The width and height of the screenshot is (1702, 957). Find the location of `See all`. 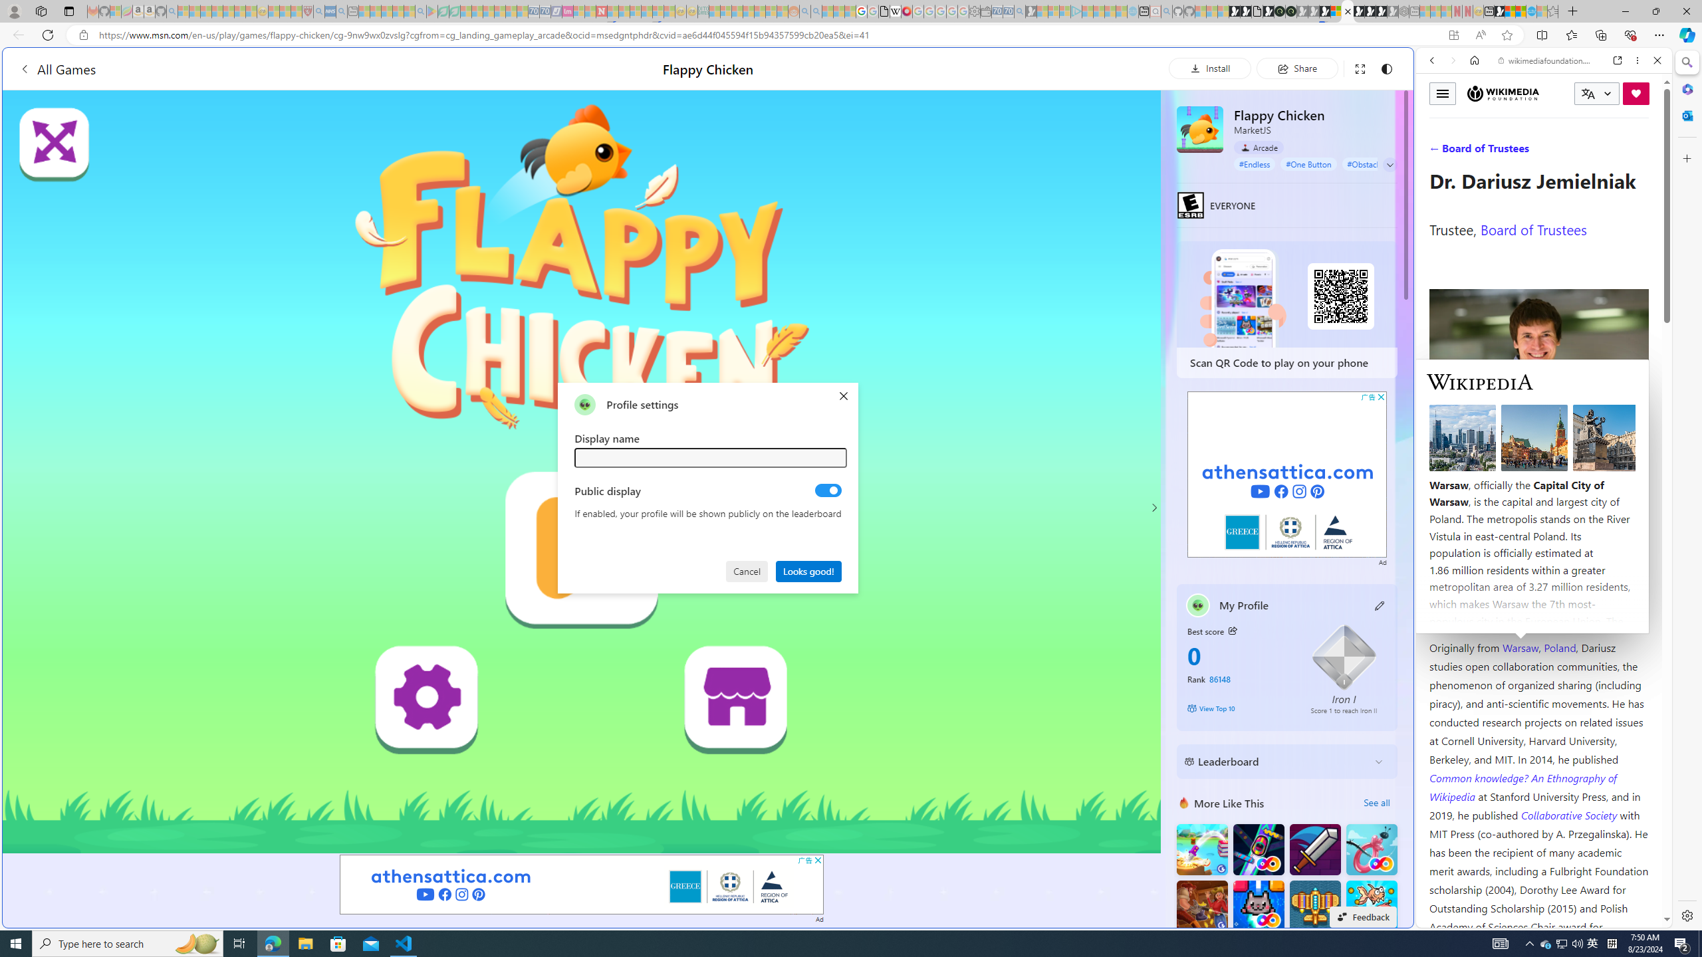

See all is located at coordinates (1376, 803).